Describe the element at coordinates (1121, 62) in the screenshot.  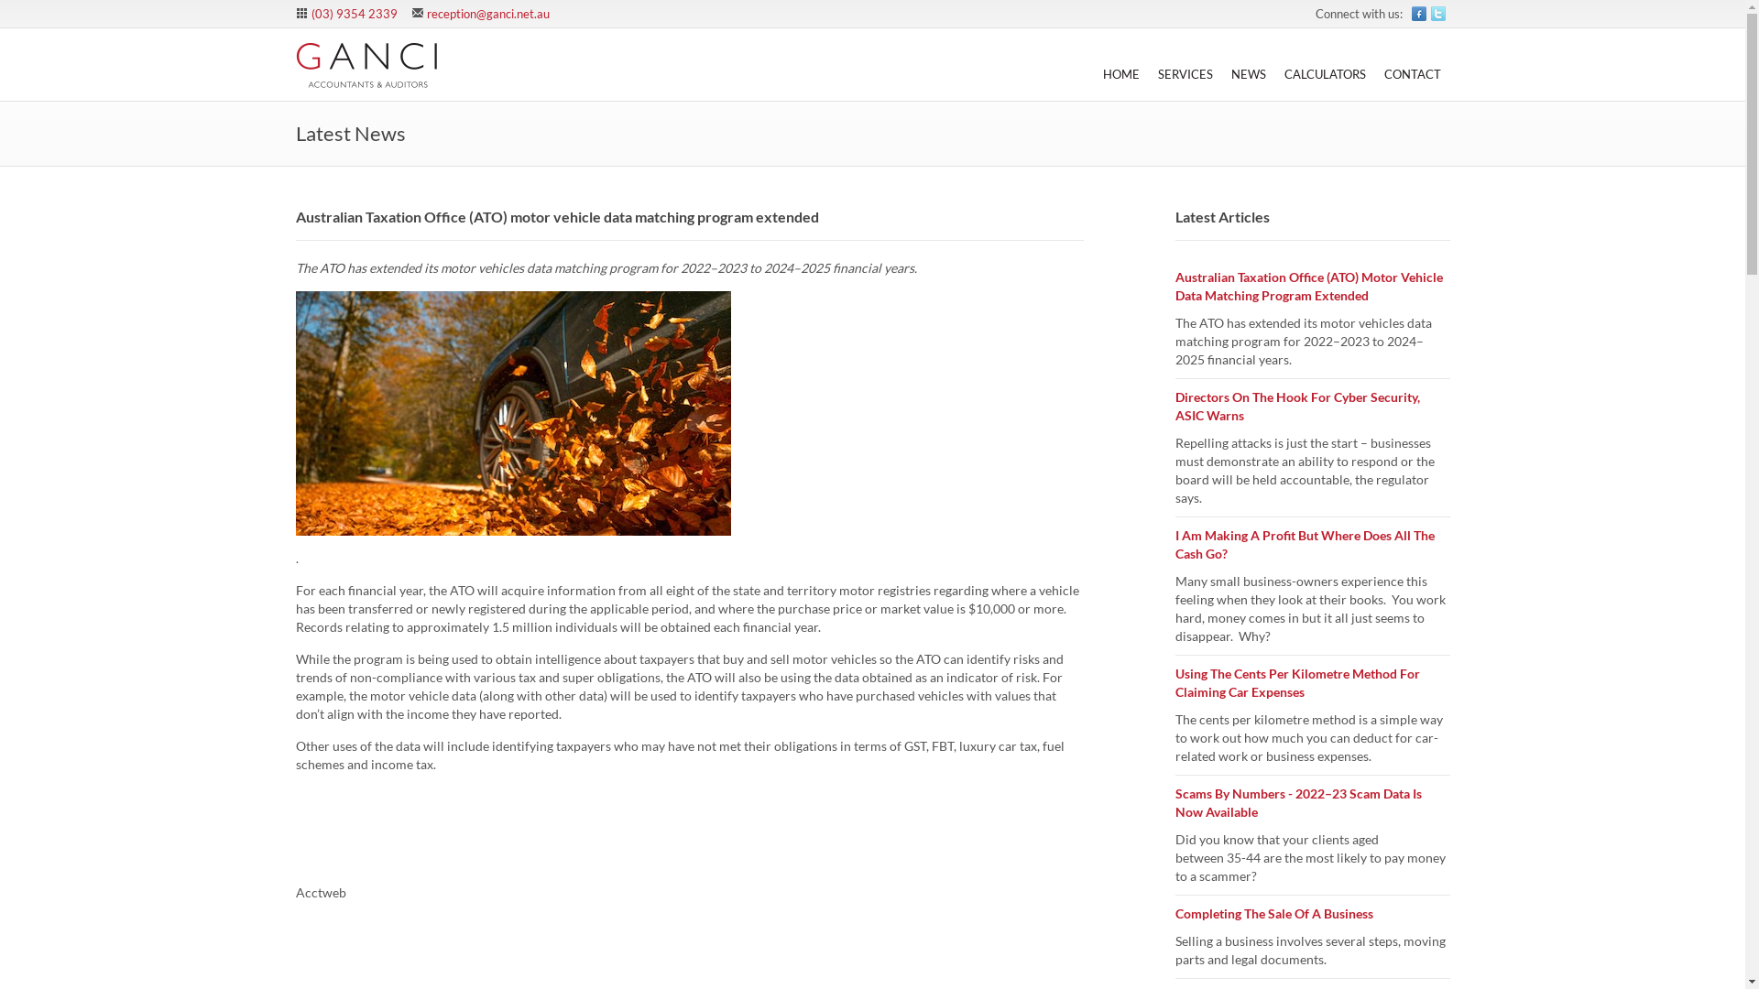
I see `HOME` at that location.